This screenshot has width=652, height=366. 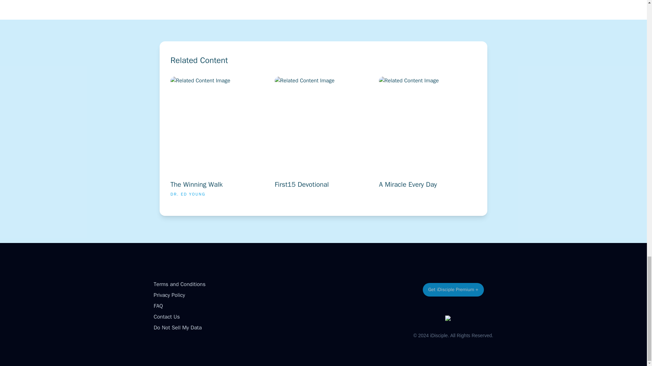 I want to click on Privacy Policy, so click(x=464, y=139).